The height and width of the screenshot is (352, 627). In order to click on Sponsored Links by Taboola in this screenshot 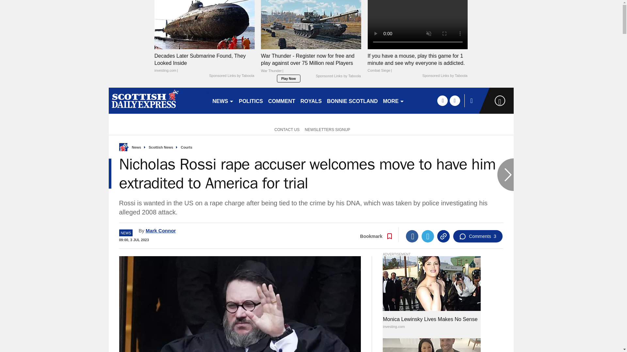, I will do `click(444, 76)`.